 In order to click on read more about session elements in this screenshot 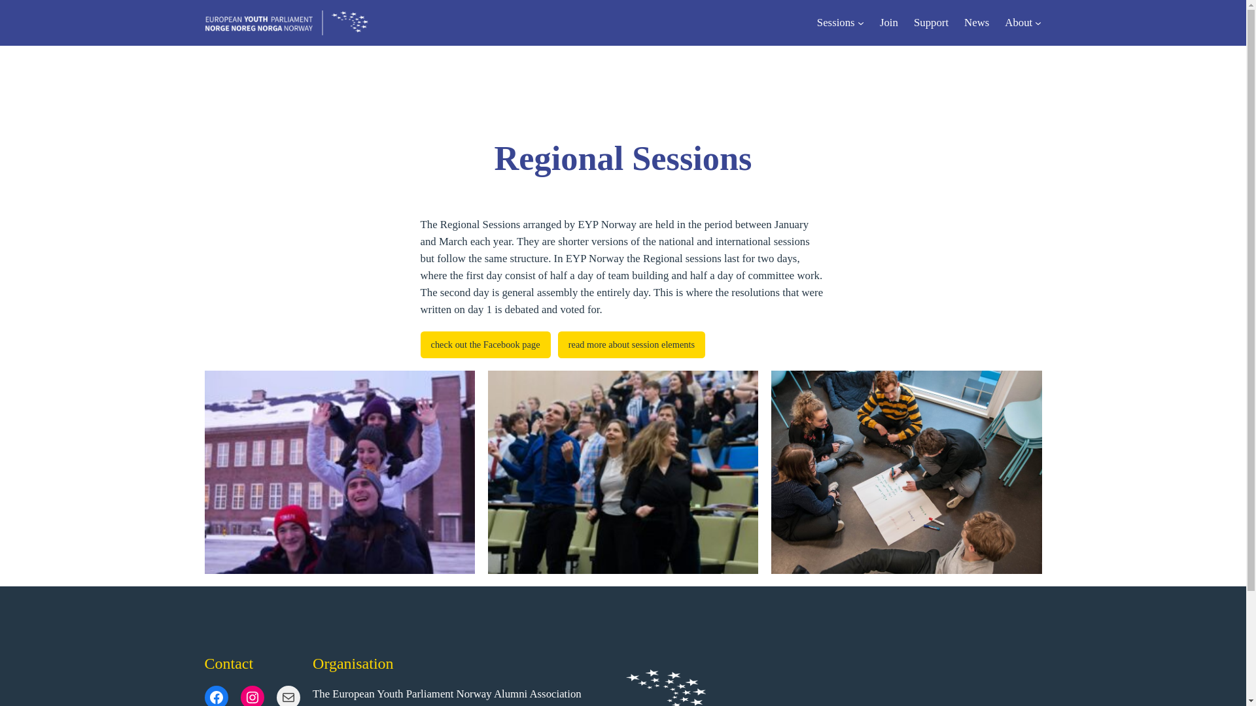, I will do `click(631, 345)`.